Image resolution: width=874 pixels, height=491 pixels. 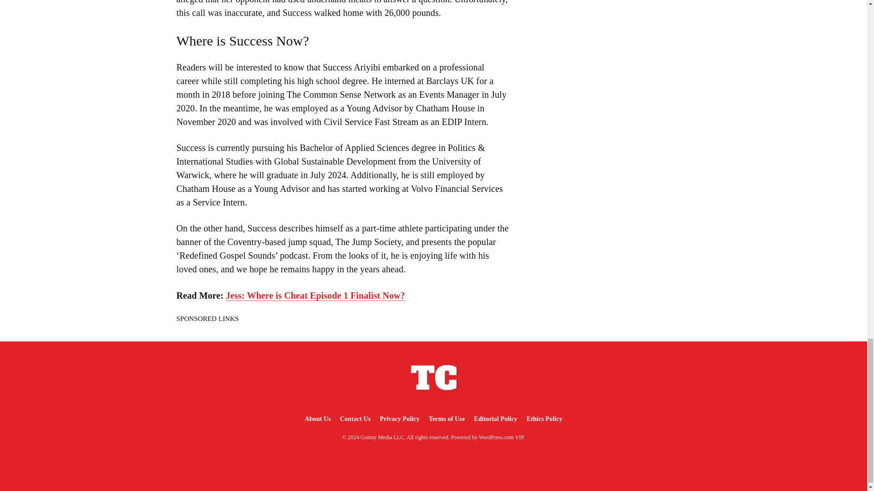 What do you see at coordinates (495, 418) in the screenshot?
I see `Editorial Policy` at bounding box center [495, 418].